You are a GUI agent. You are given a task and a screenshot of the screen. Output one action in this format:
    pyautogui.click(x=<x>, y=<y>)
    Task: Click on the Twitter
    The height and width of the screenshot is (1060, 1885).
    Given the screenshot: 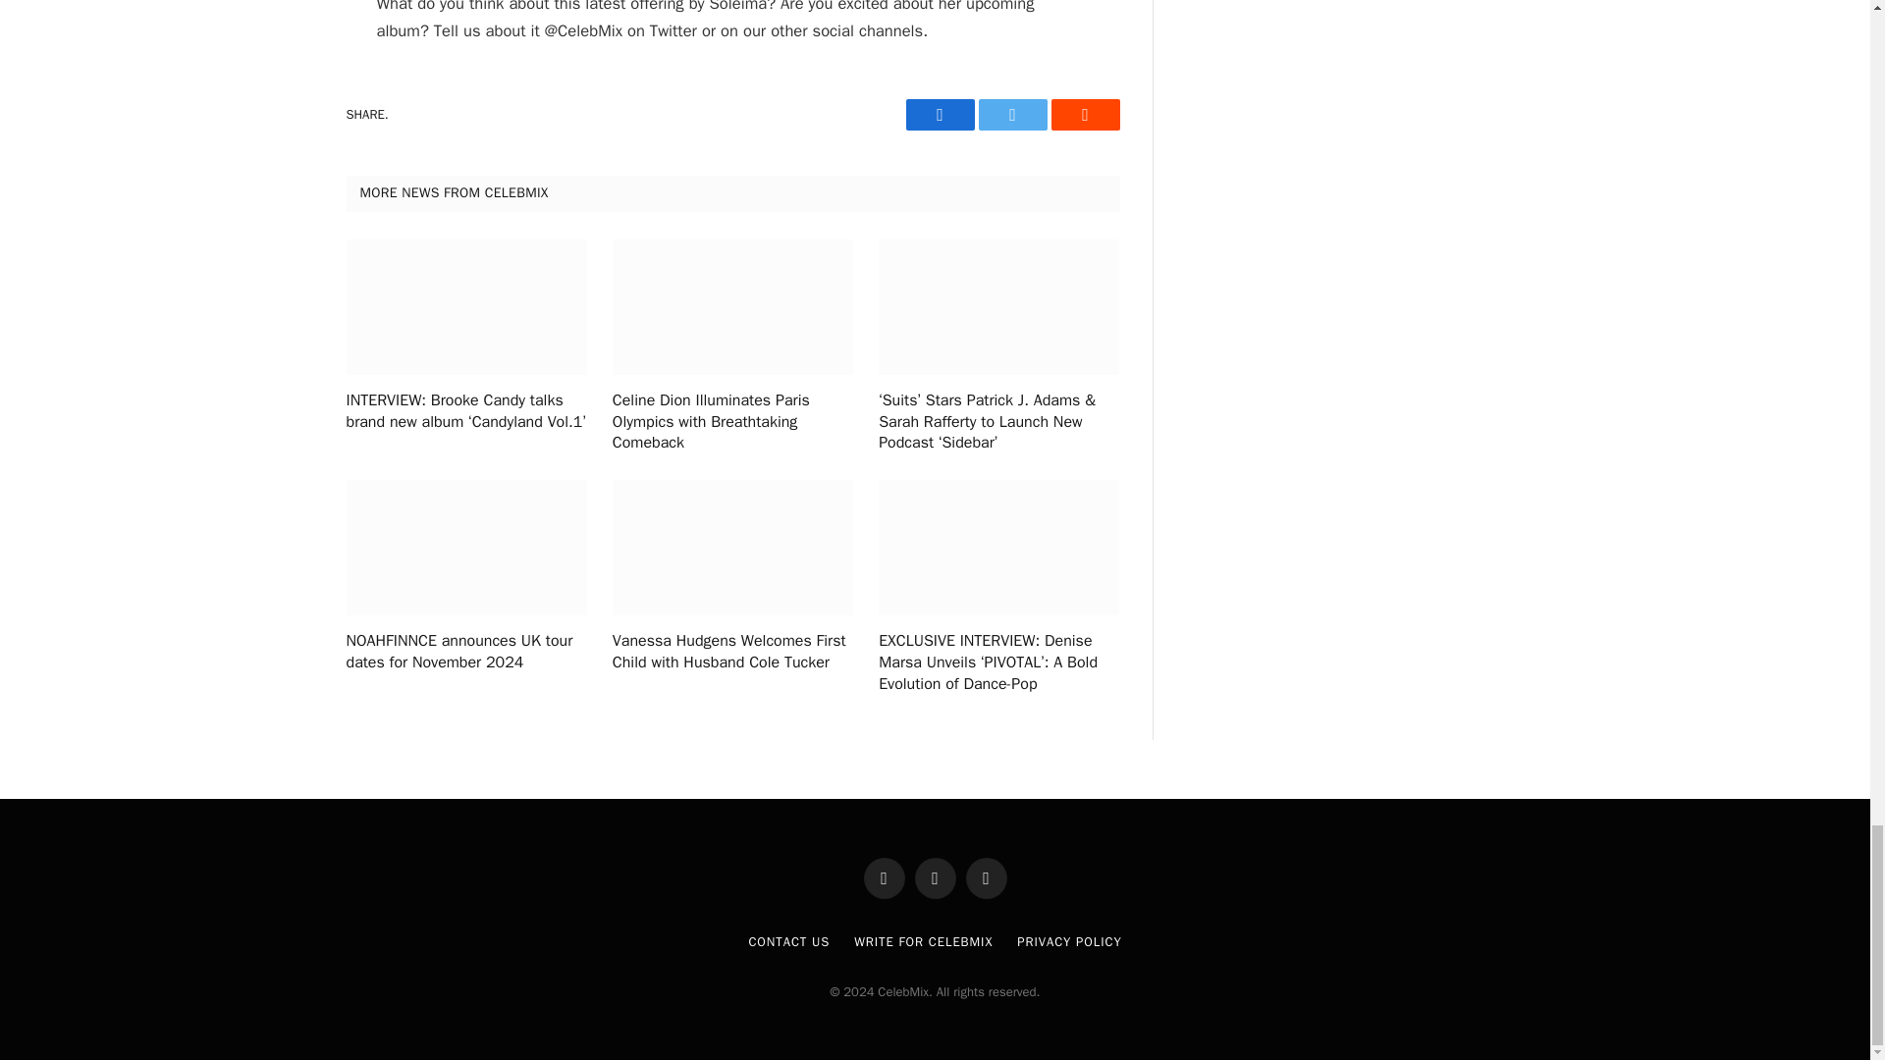 What is the action you would take?
    pyautogui.click(x=1011, y=114)
    